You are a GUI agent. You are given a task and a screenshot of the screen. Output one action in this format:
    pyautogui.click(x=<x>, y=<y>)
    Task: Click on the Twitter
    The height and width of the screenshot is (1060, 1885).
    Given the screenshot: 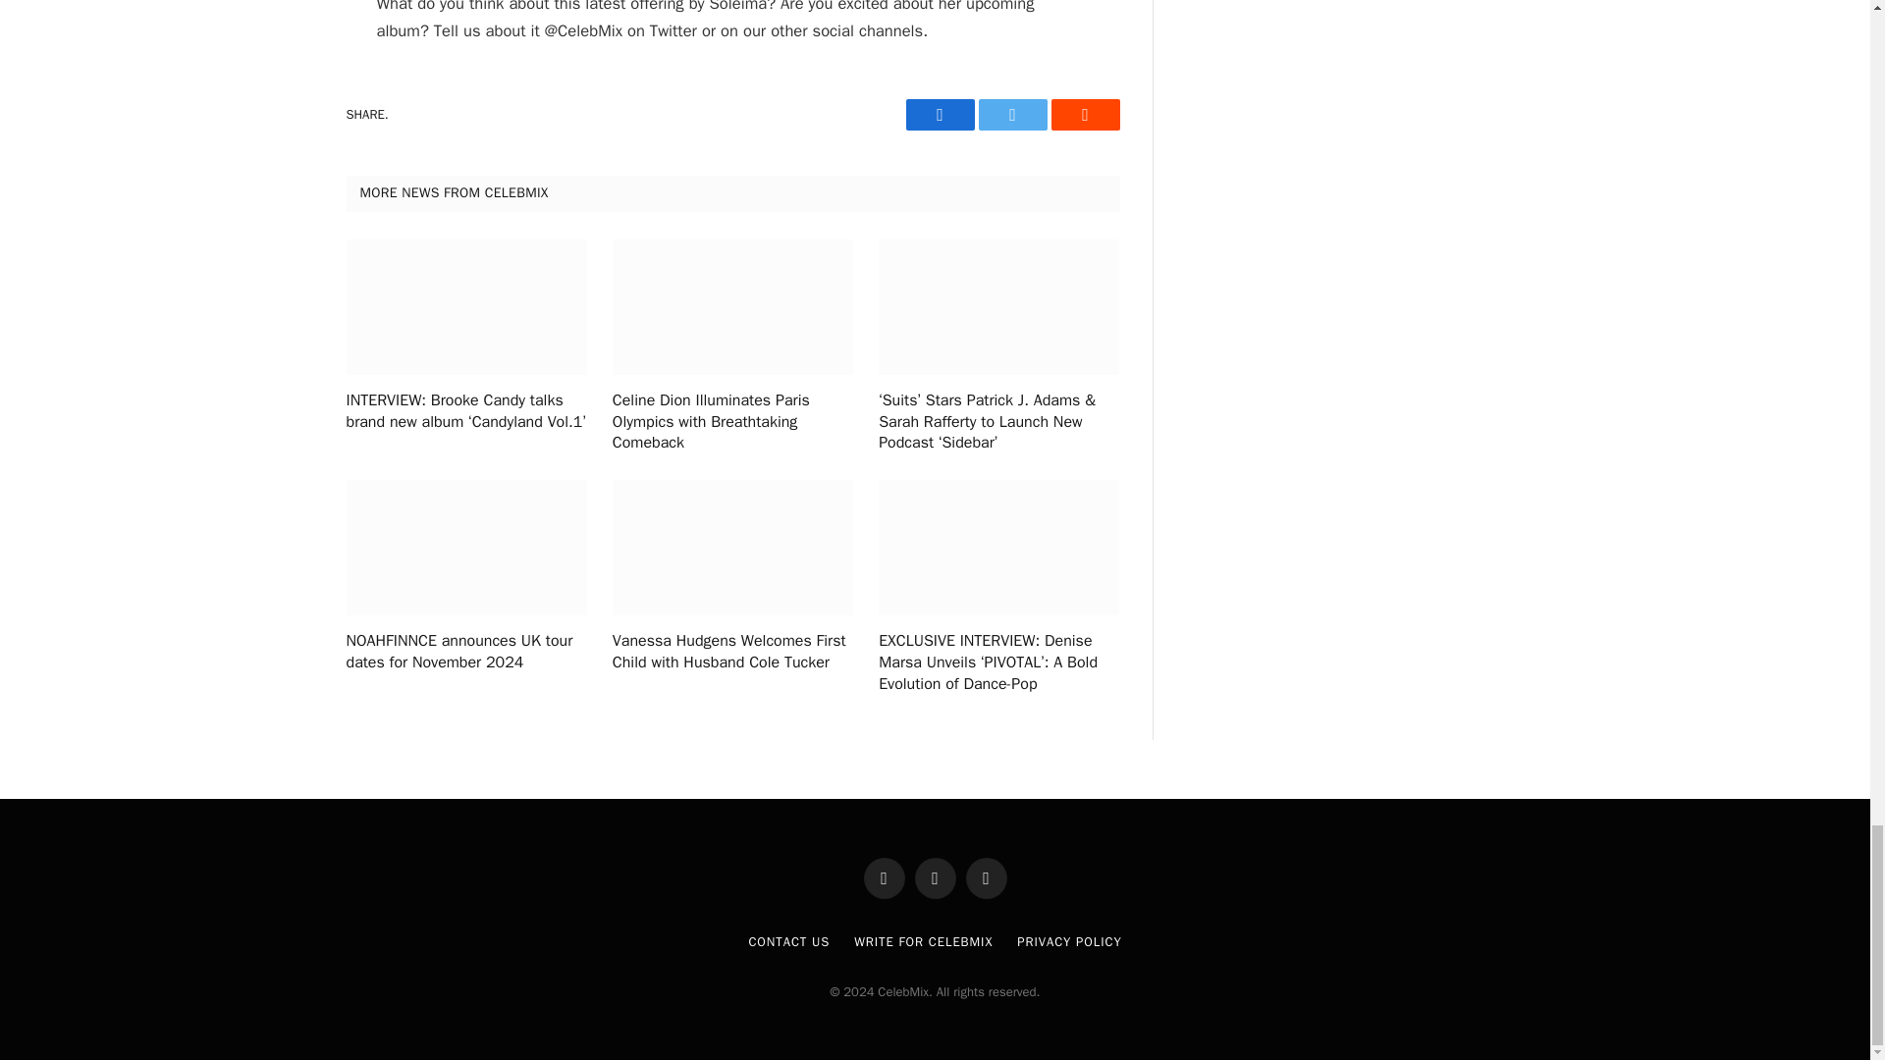 What is the action you would take?
    pyautogui.click(x=1011, y=114)
    